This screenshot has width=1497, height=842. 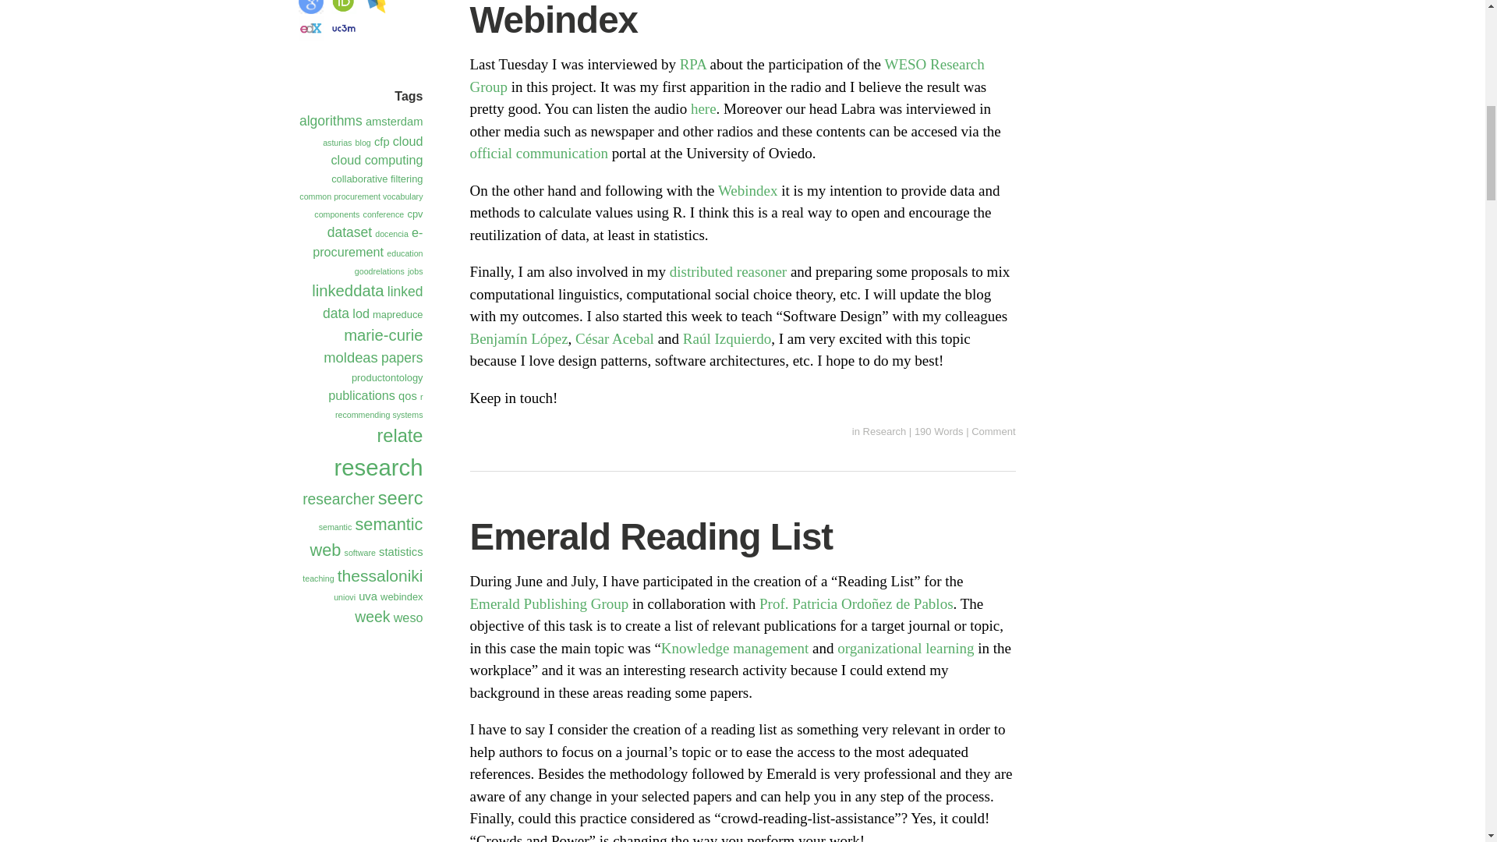 What do you see at coordinates (750, 190) in the screenshot?
I see `Webindex` at bounding box center [750, 190].